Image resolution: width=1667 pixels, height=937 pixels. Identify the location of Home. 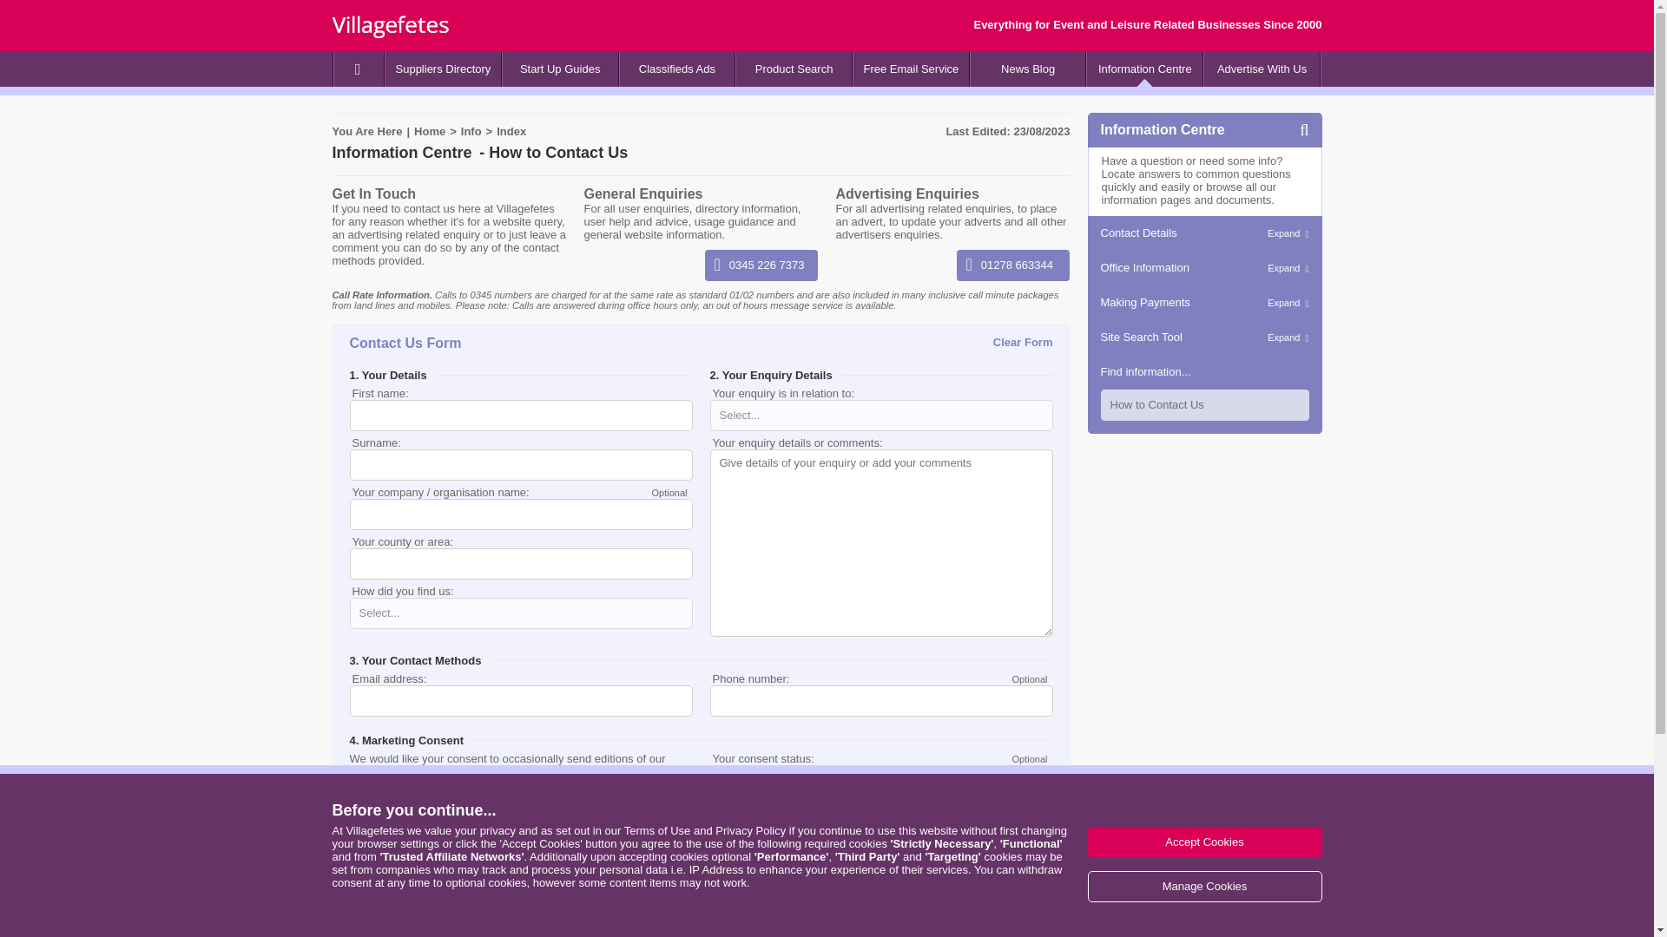
(429, 130).